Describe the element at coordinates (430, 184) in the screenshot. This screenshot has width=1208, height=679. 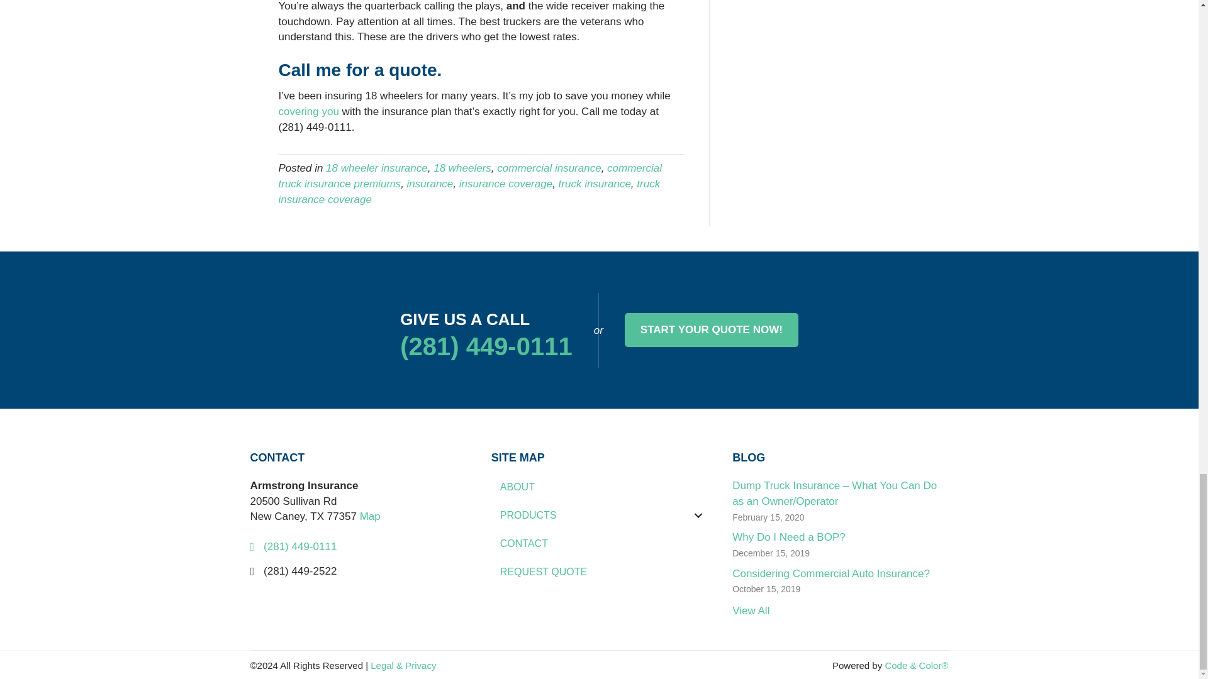
I see `insurance` at that location.